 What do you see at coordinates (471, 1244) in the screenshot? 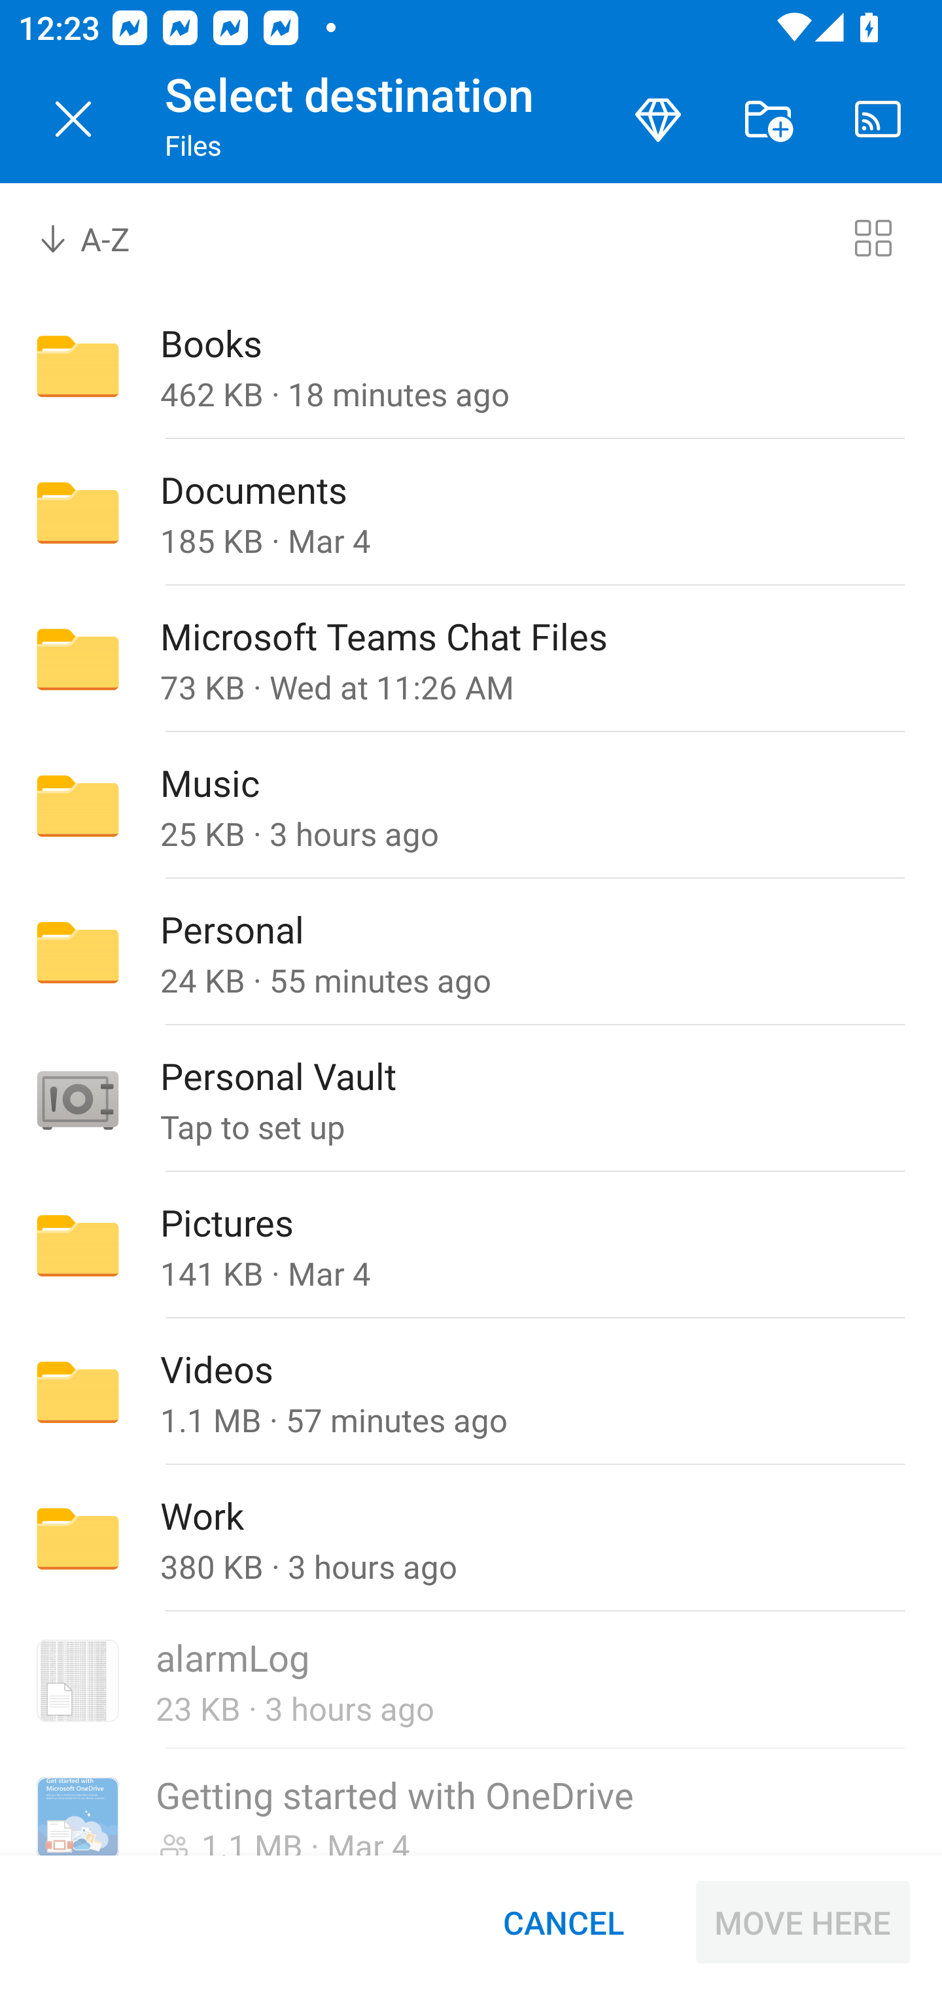
I see `Folder Pictures 141 KB · Mar 4` at bounding box center [471, 1244].